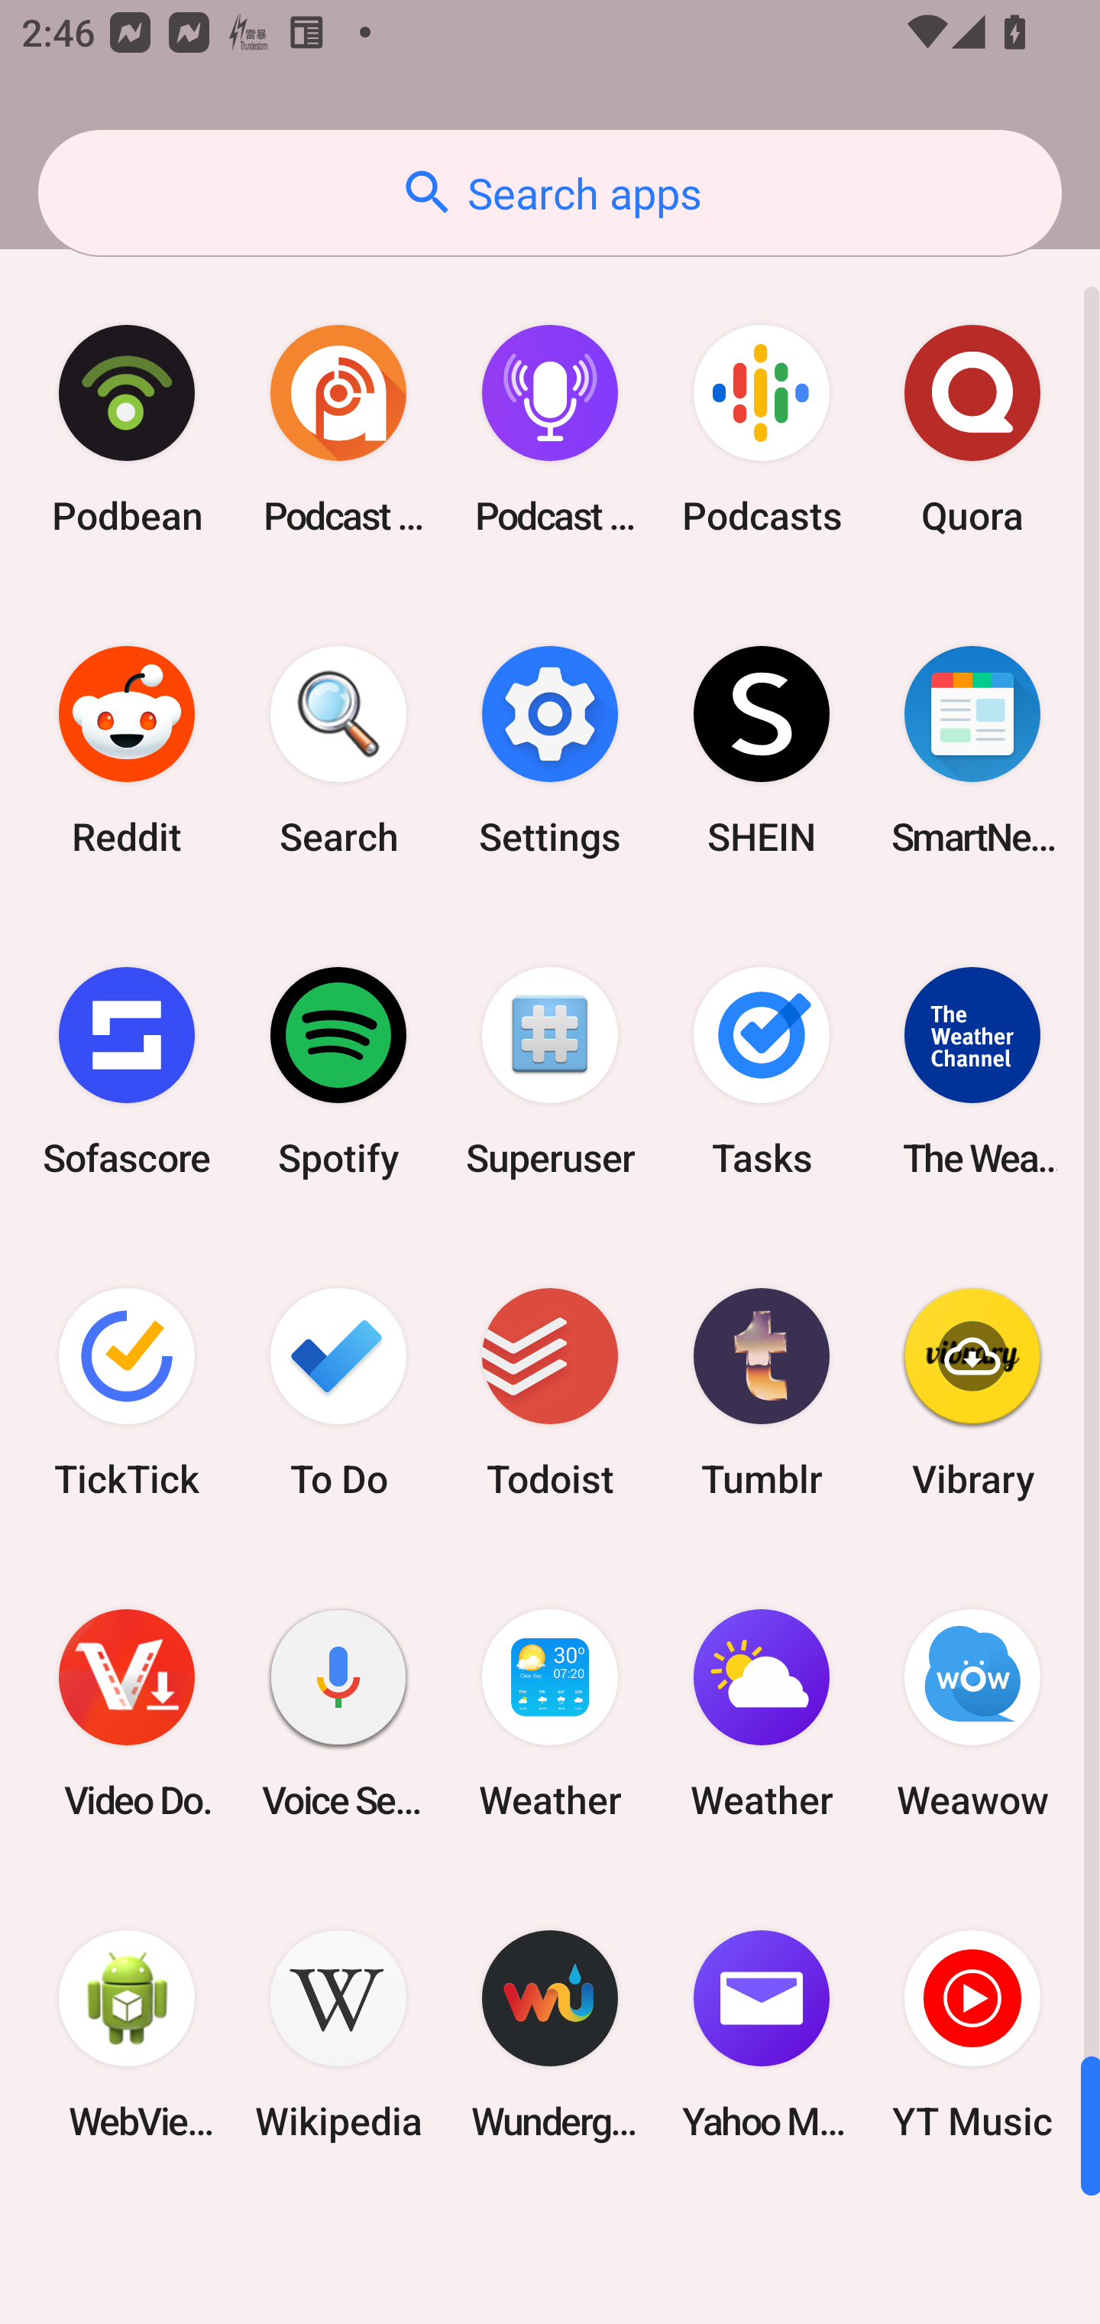 The width and height of the screenshot is (1100, 2324). Describe the element at coordinates (761, 751) in the screenshot. I see `SHEIN` at that location.